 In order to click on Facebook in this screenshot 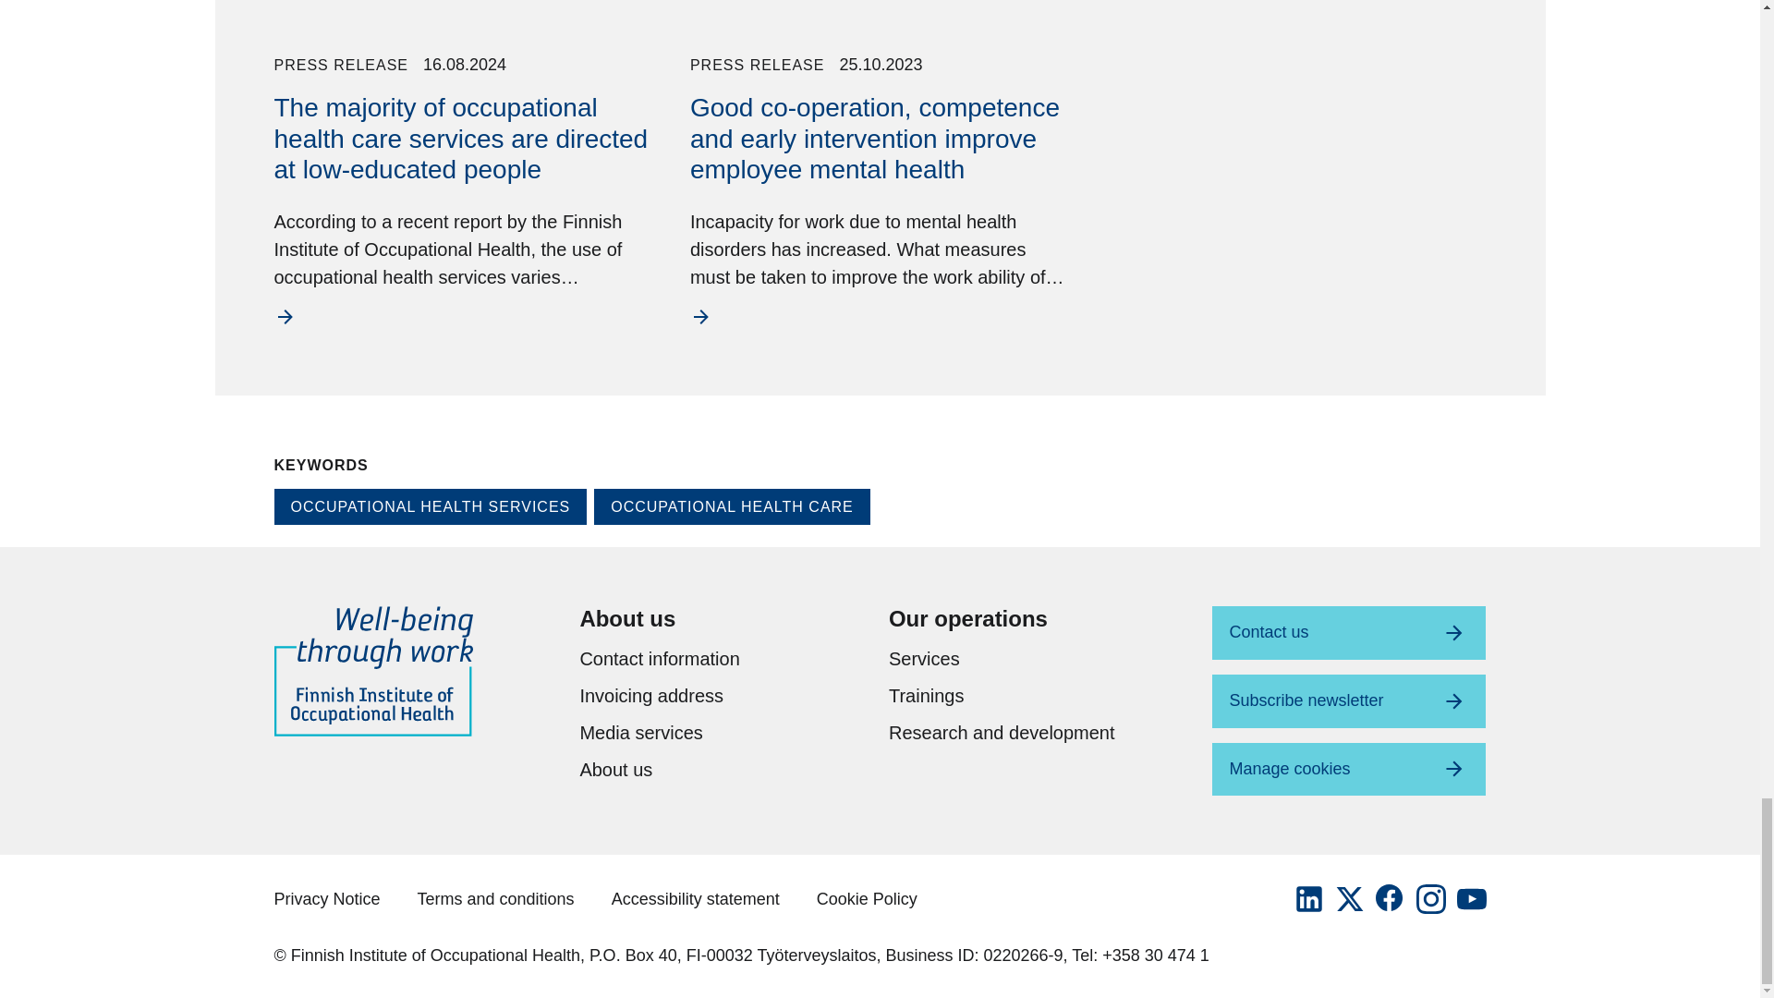, I will do `click(1390, 898)`.